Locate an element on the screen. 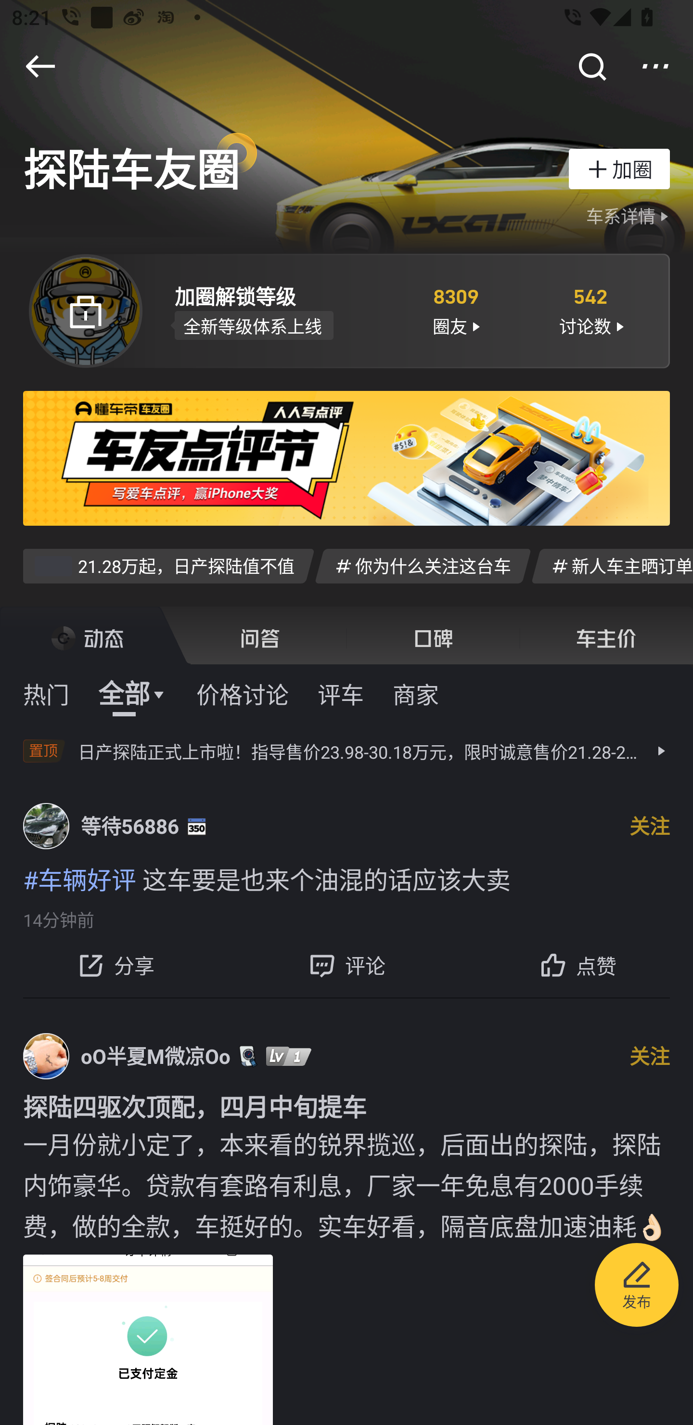 This screenshot has width=693, height=1425. 点赞 is located at coordinates (577, 965).